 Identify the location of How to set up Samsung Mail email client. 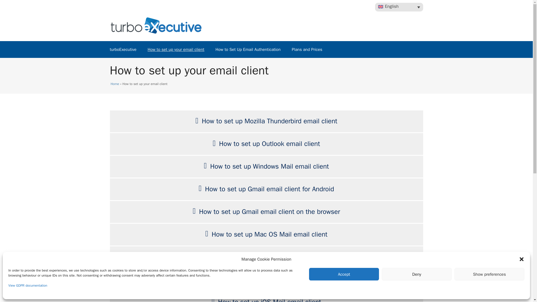
(269, 279).